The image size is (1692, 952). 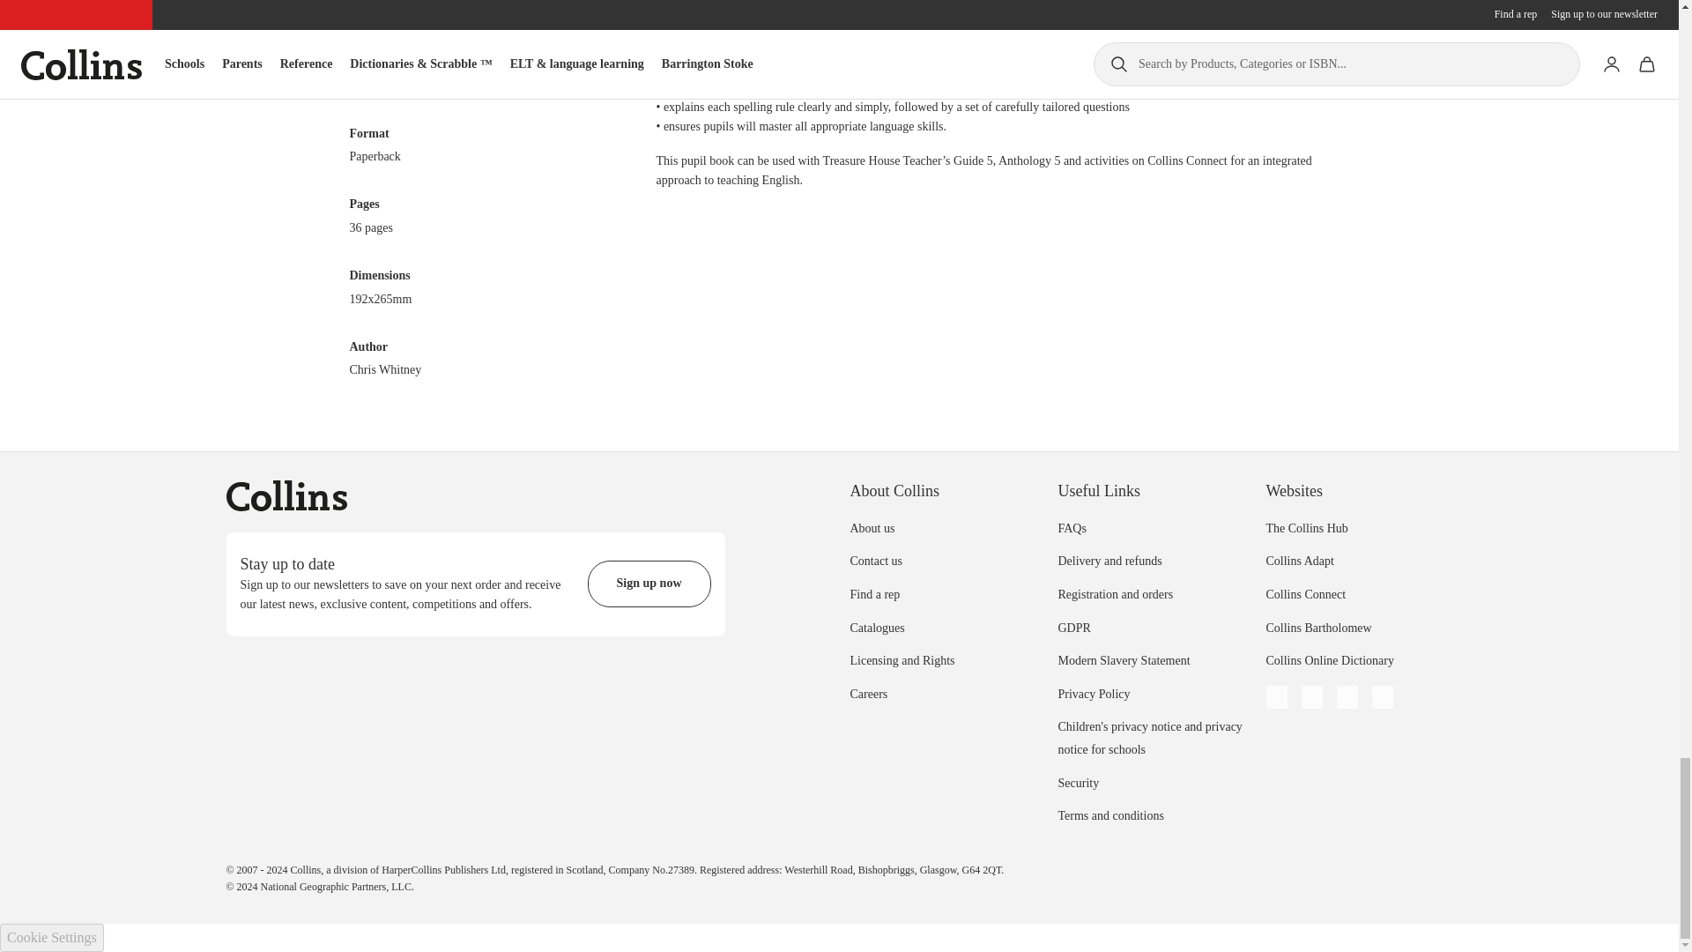 I want to click on Delivery and refunds, so click(x=1109, y=561).